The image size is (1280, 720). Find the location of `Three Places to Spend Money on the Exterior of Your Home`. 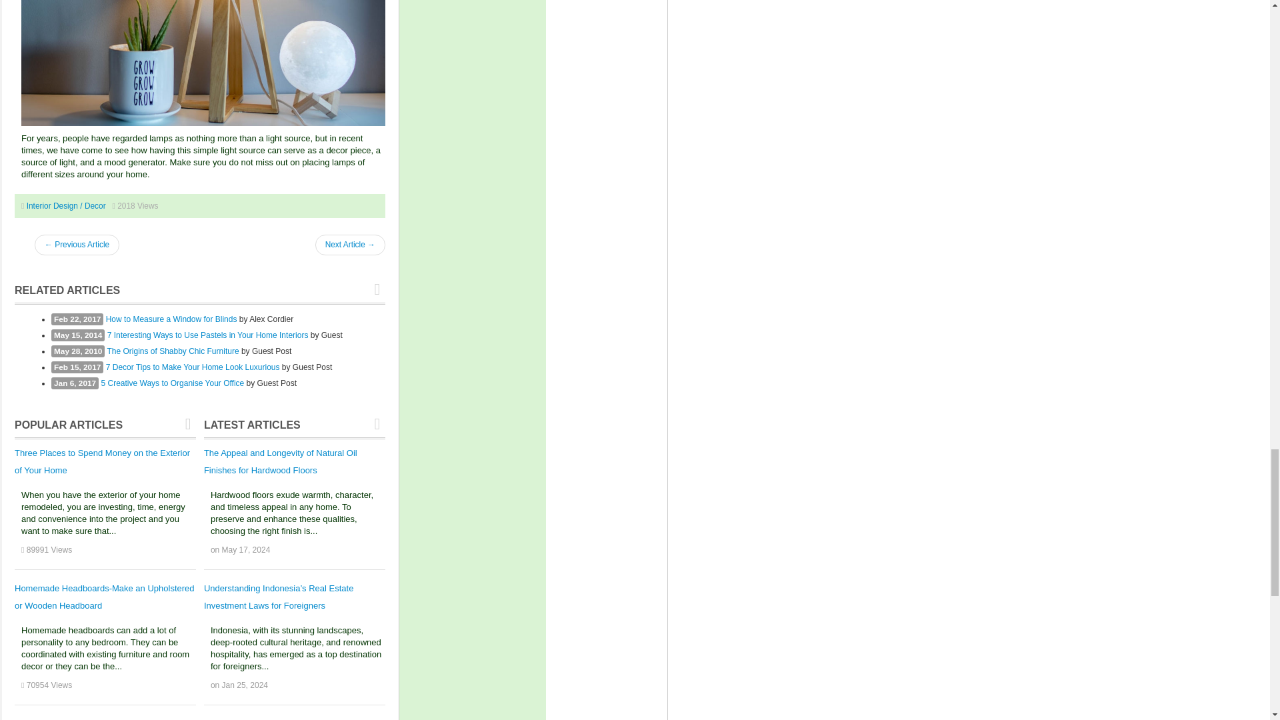

Three Places to Spend Money on the Exterior of Your Home is located at coordinates (101, 461).